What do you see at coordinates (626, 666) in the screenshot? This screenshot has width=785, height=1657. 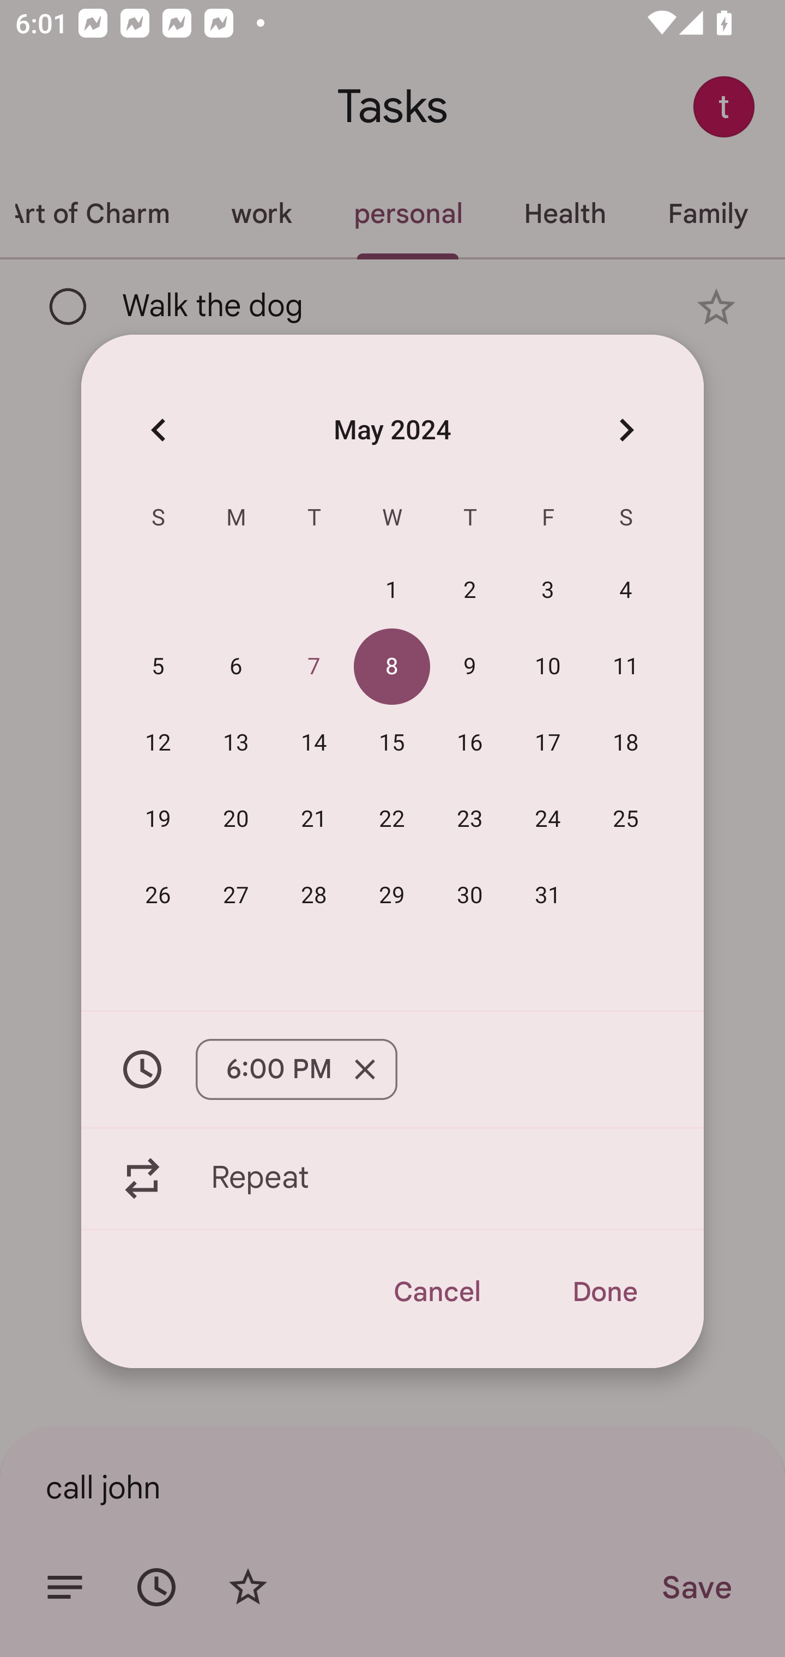 I see `11 11 May 2024` at bounding box center [626, 666].